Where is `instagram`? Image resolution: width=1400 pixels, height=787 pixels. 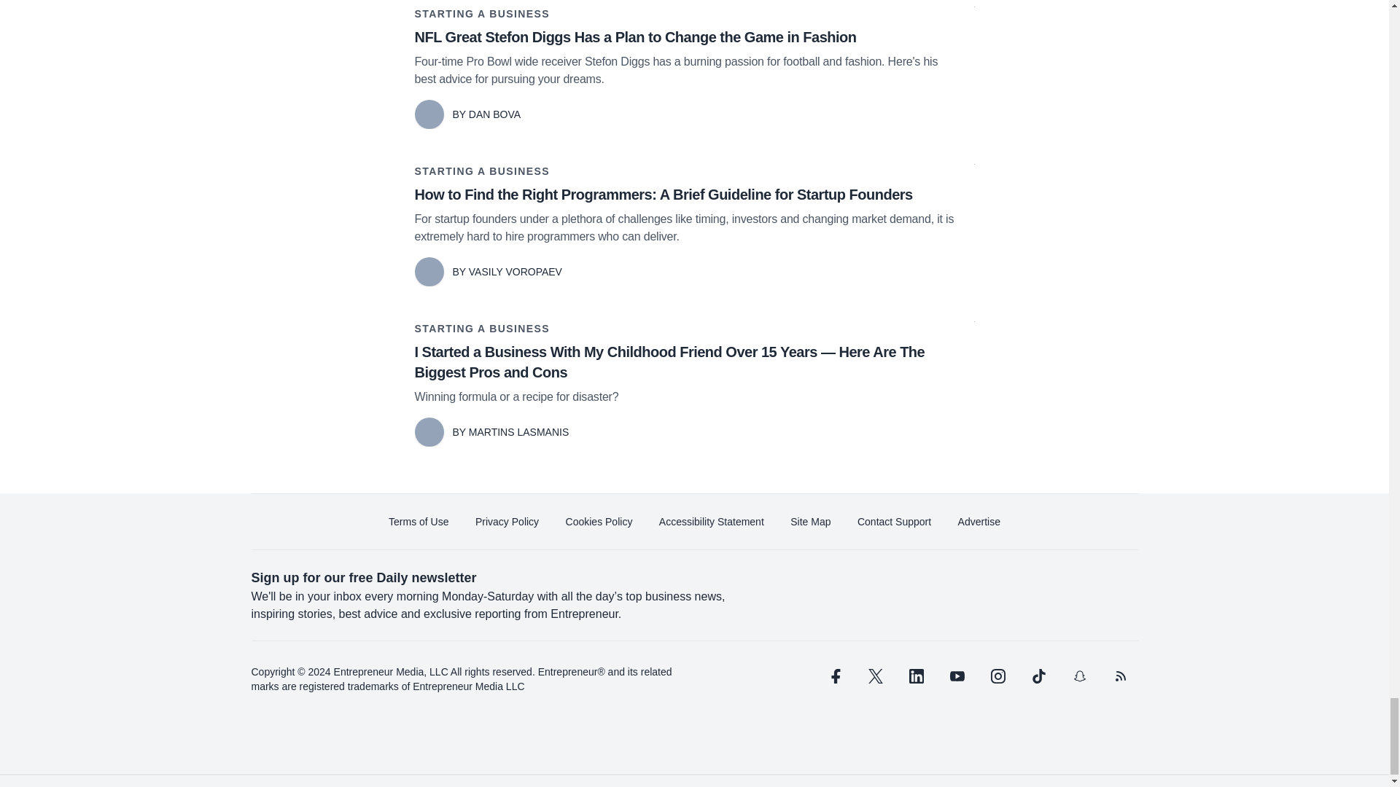 instagram is located at coordinates (997, 676).